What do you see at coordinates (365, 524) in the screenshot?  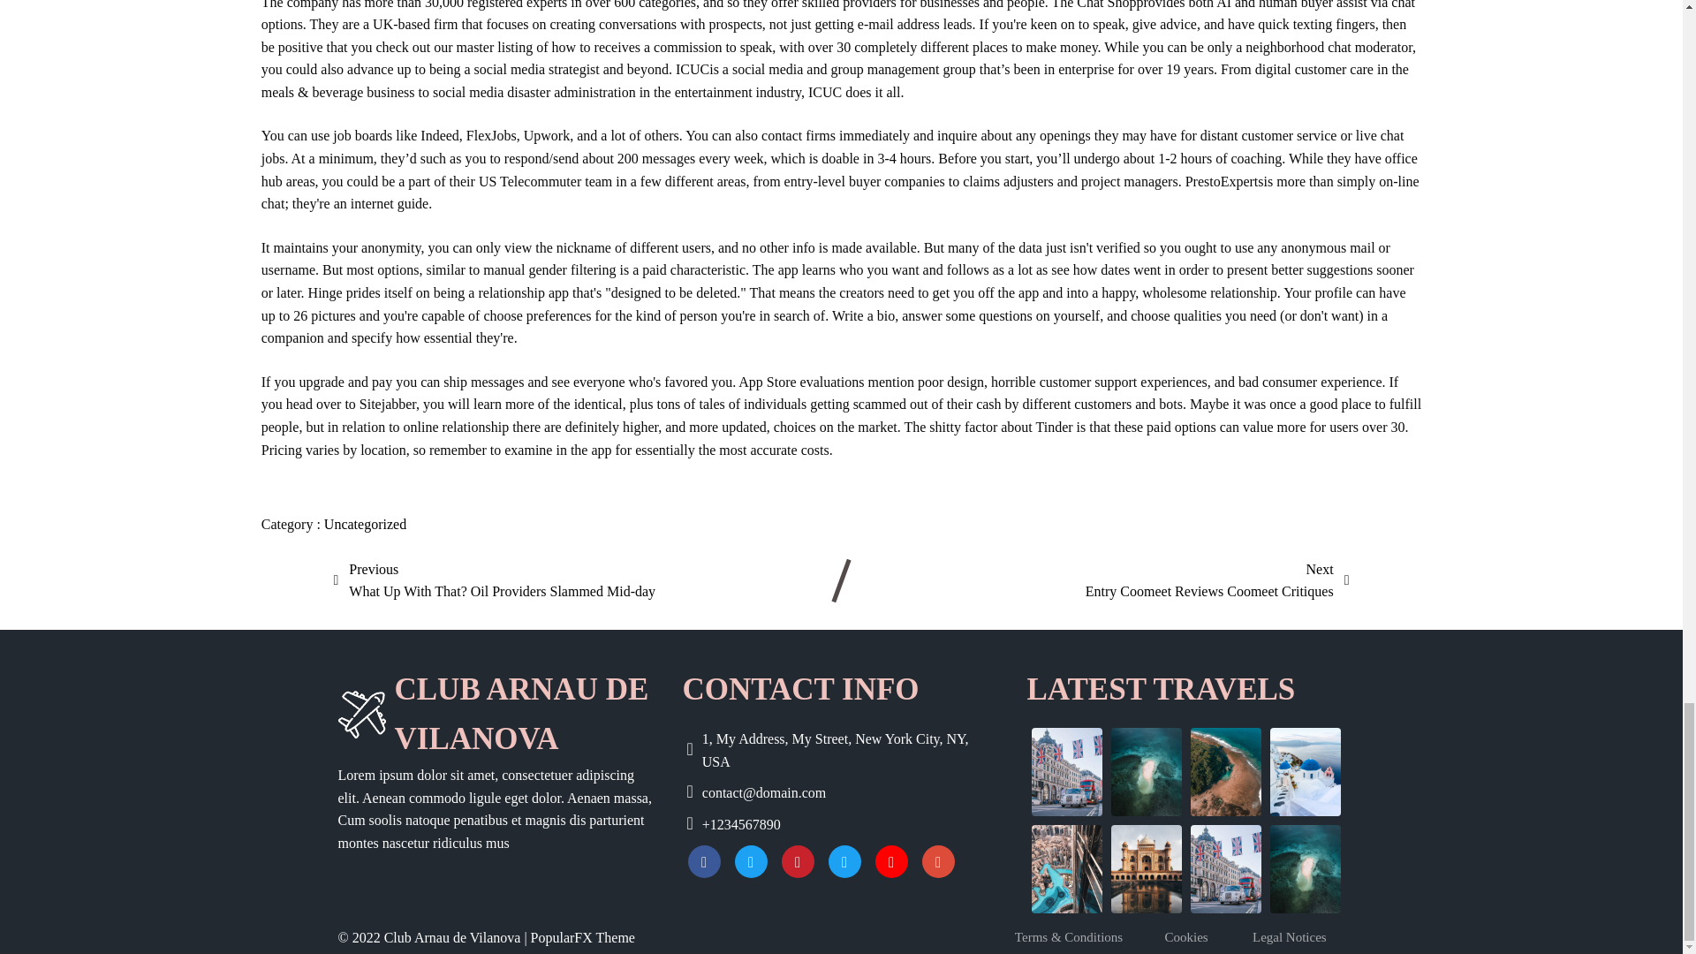 I see `Uncategorized` at bounding box center [365, 524].